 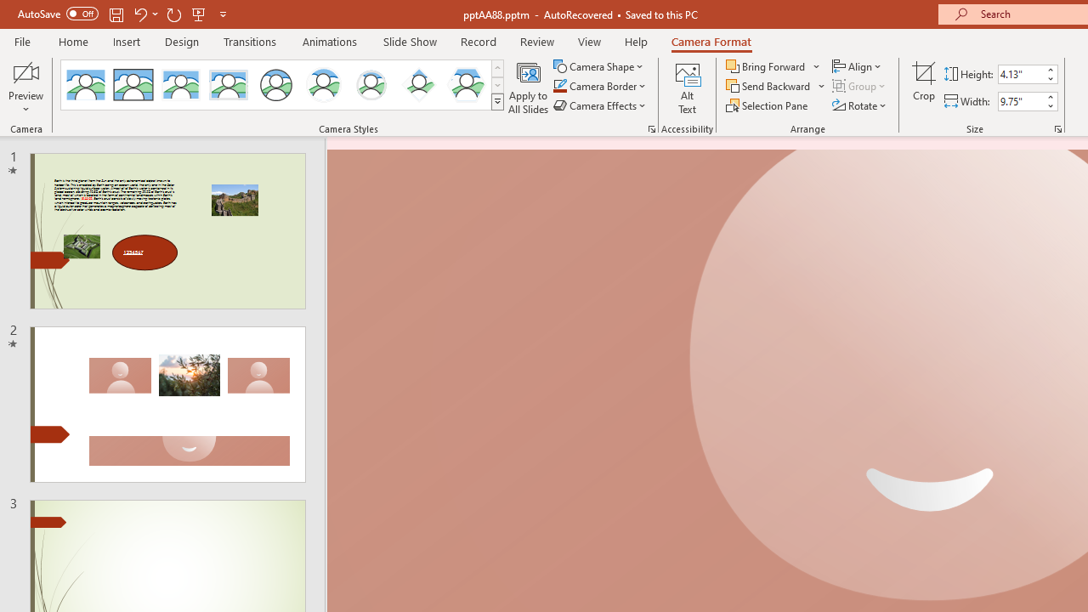 What do you see at coordinates (466, 85) in the screenshot?
I see `Center Shadow Hexagon` at bounding box center [466, 85].